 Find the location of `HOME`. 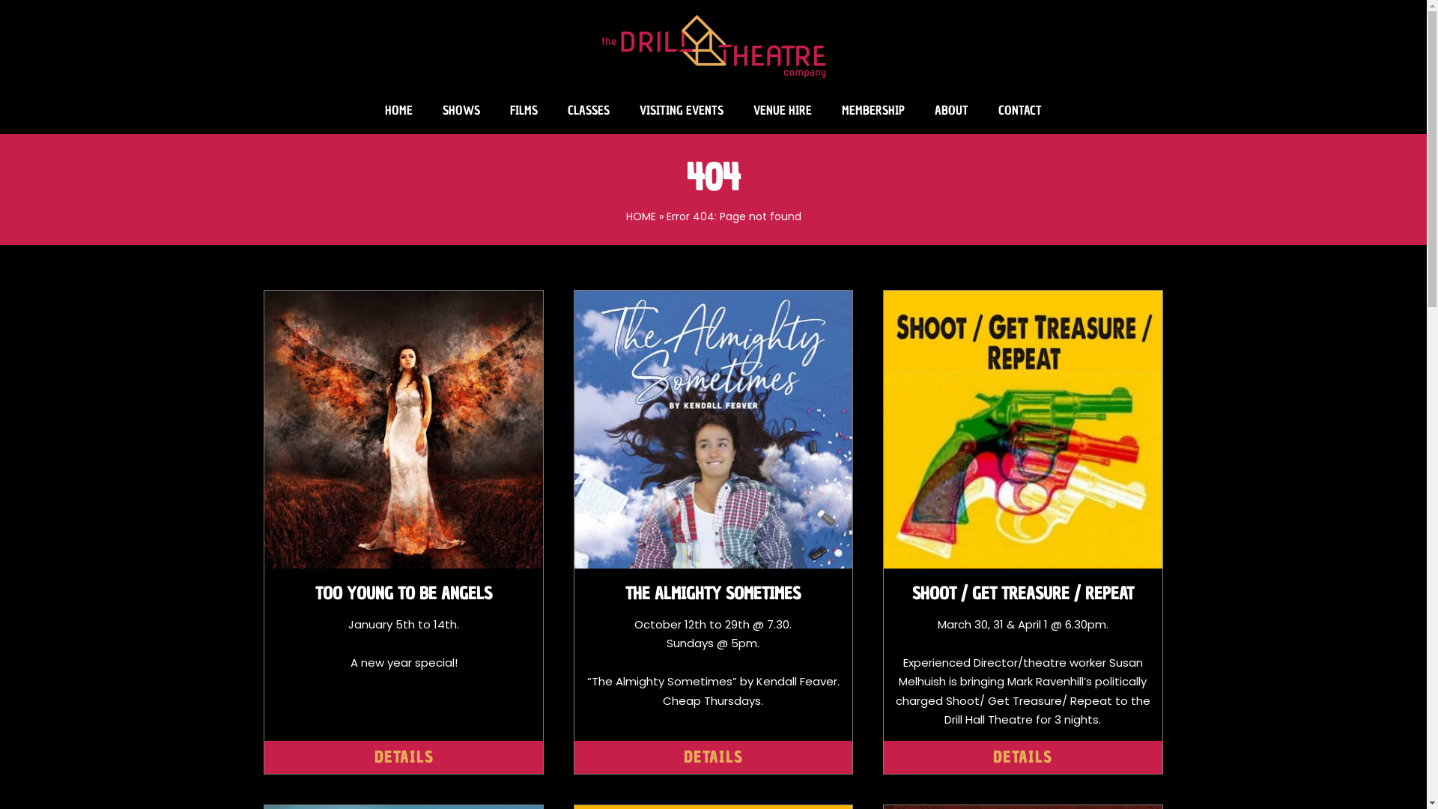

HOME is located at coordinates (398, 111).